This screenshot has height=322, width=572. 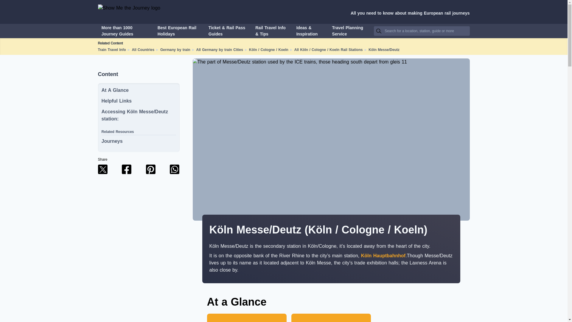 What do you see at coordinates (220, 49) in the screenshot?
I see `All Germany by train Cities` at bounding box center [220, 49].